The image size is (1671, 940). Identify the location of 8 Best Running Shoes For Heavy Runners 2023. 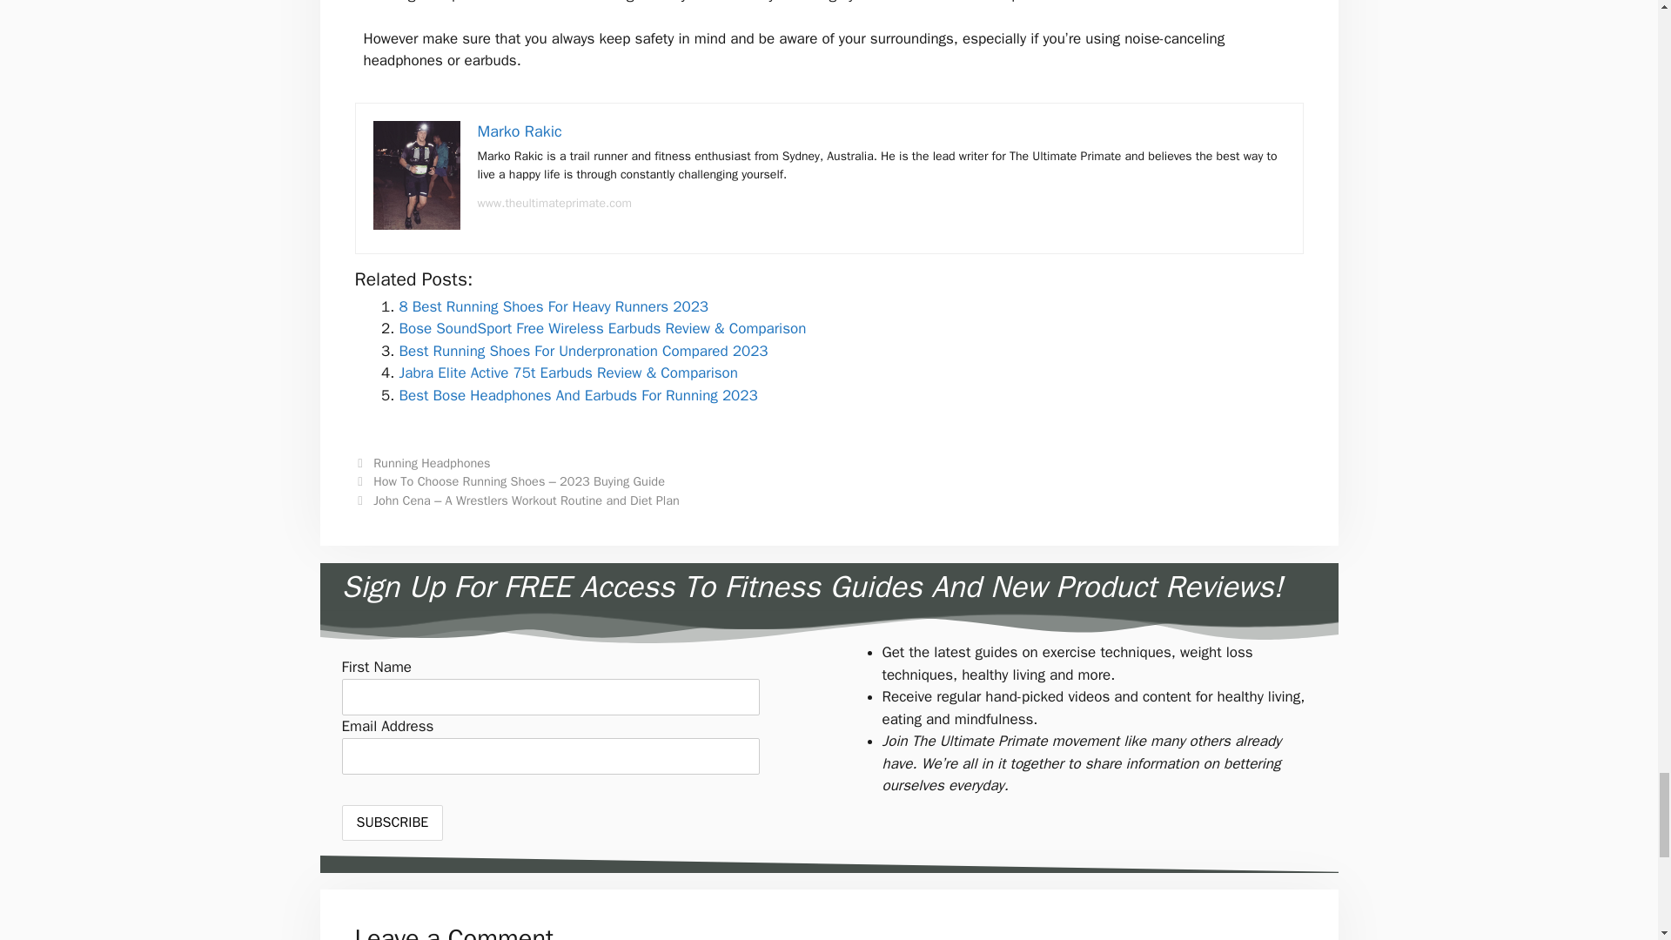
(554, 306).